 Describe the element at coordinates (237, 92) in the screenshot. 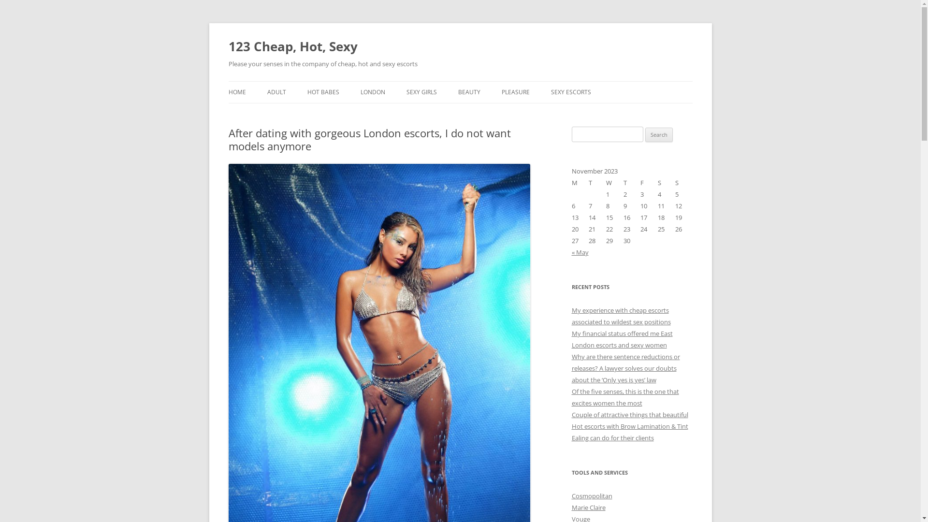

I see `HOME` at that location.